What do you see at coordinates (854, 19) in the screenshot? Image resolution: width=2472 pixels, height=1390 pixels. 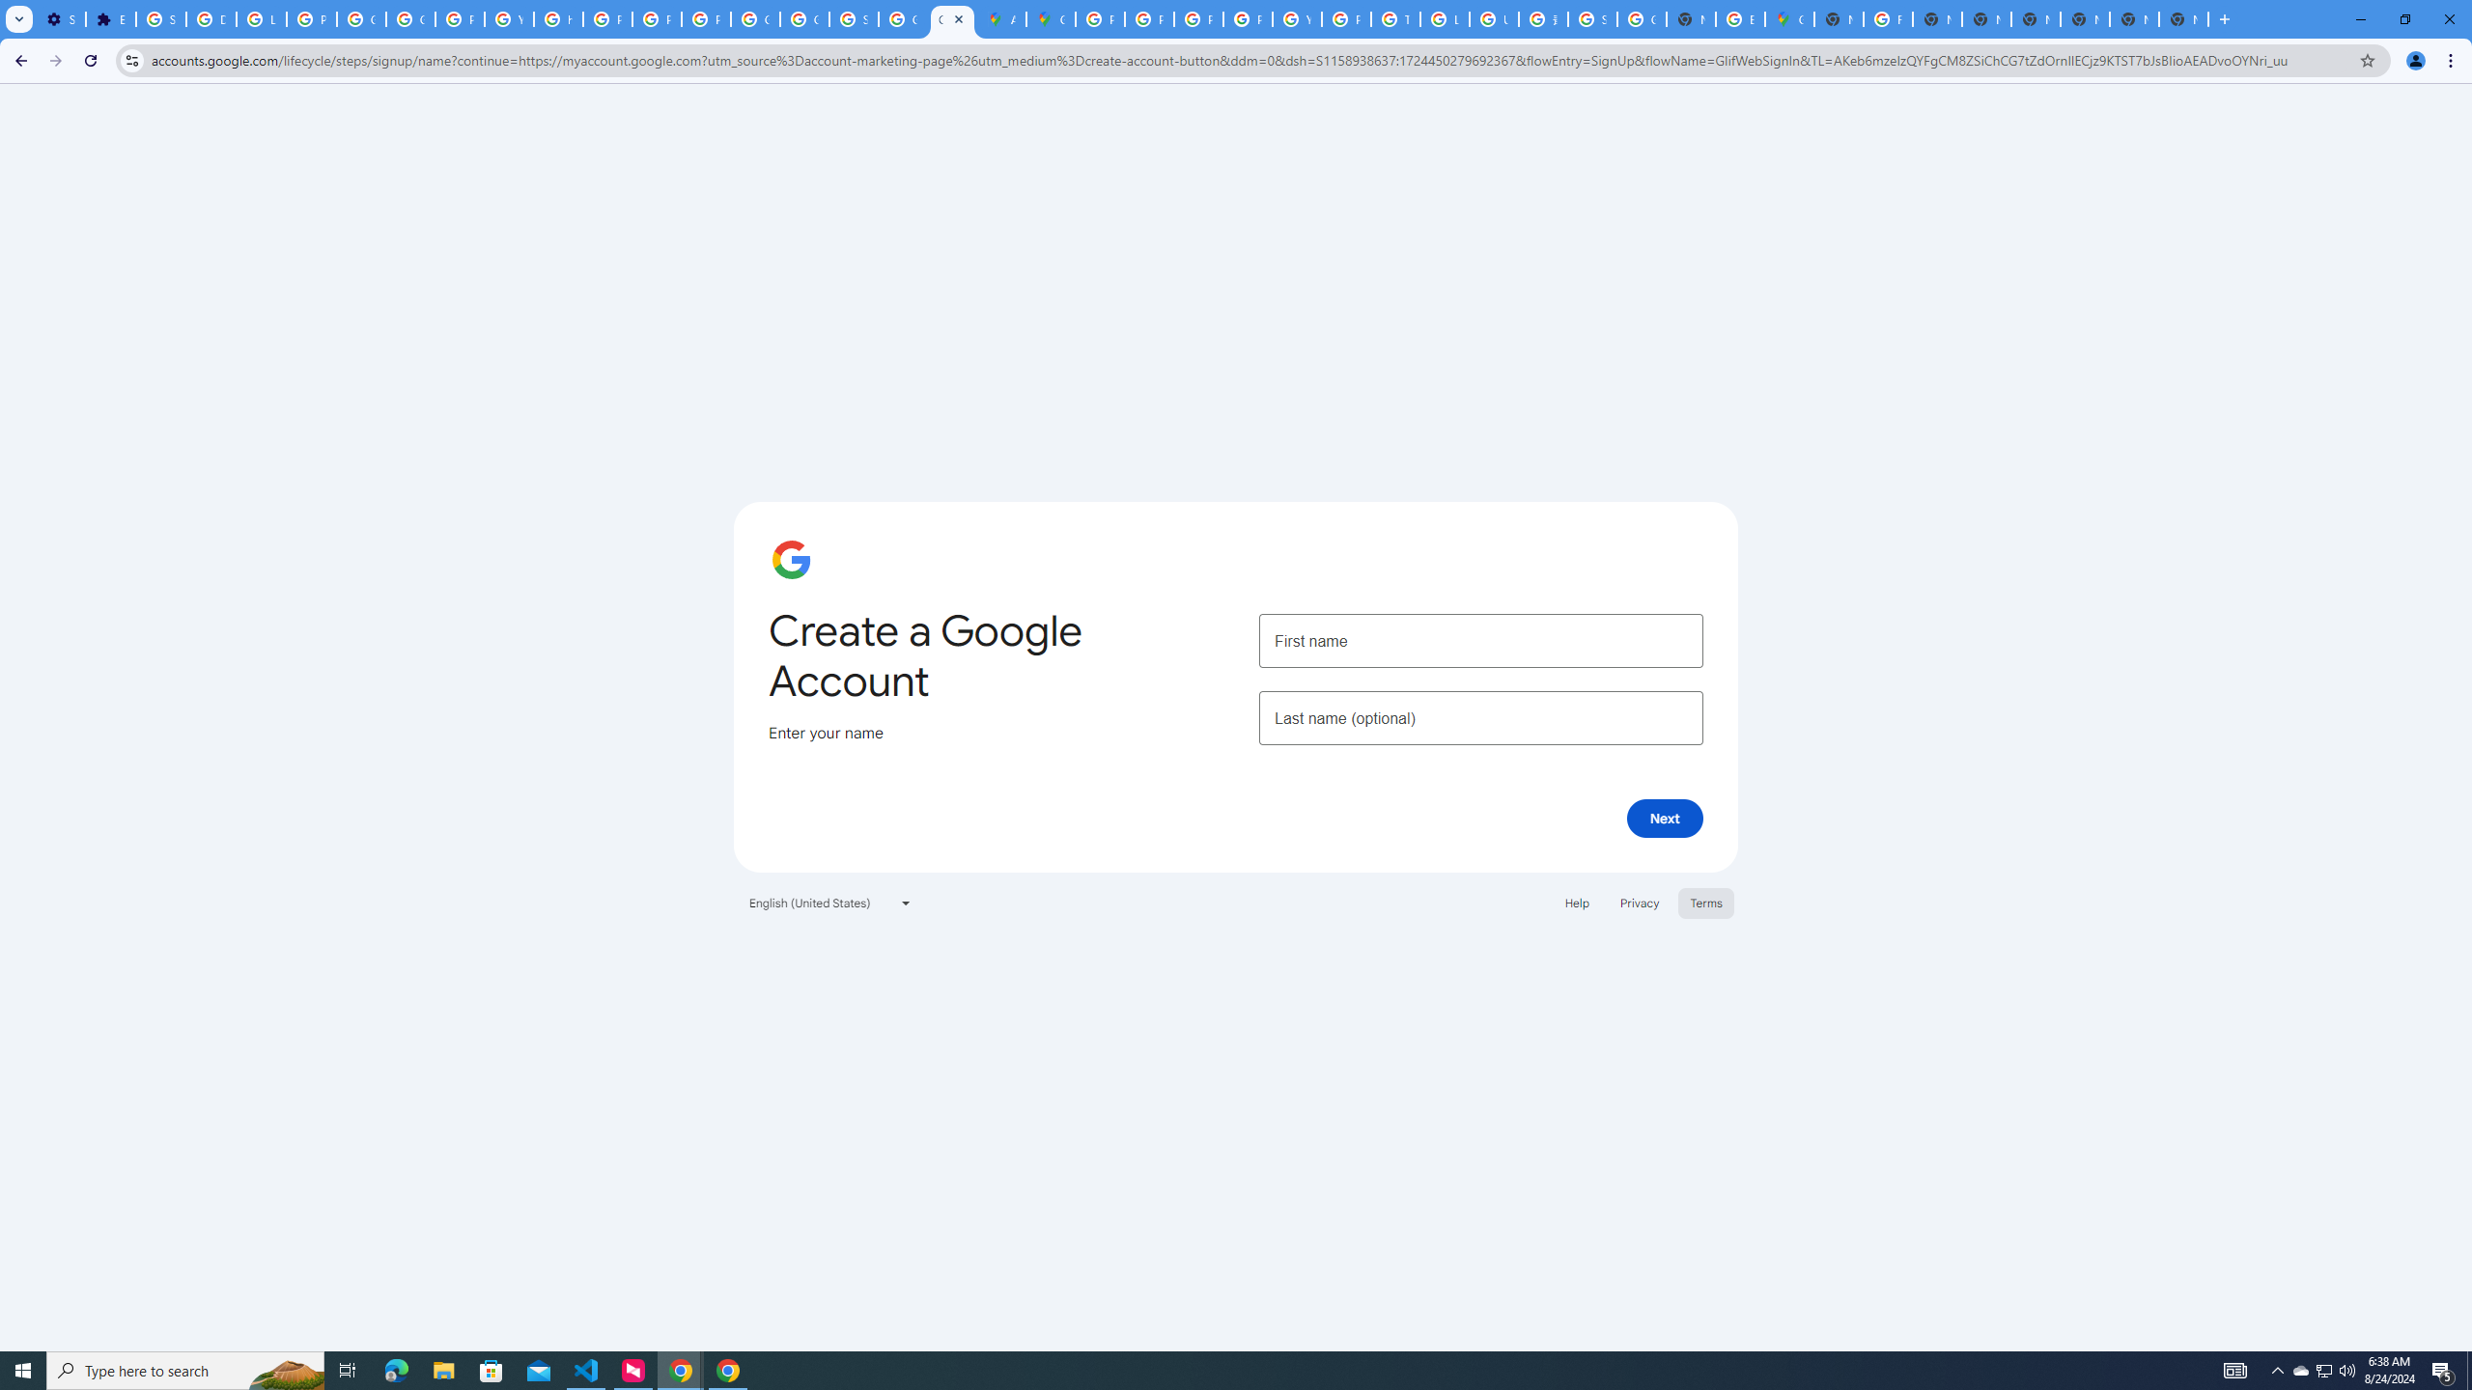 I see `Sign in - Google Accounts` at bounding box center [854, 19].